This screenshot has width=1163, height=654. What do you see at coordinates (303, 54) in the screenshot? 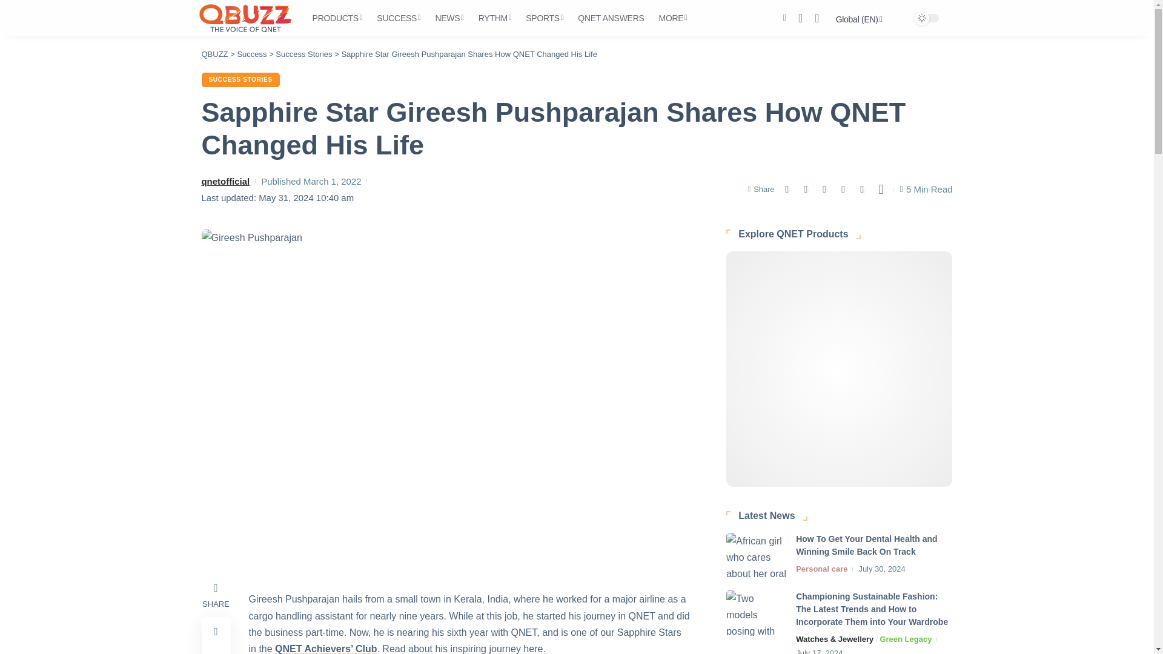
I see `Go to the Success Stories Category archives.` at bounding box center [303, 54].